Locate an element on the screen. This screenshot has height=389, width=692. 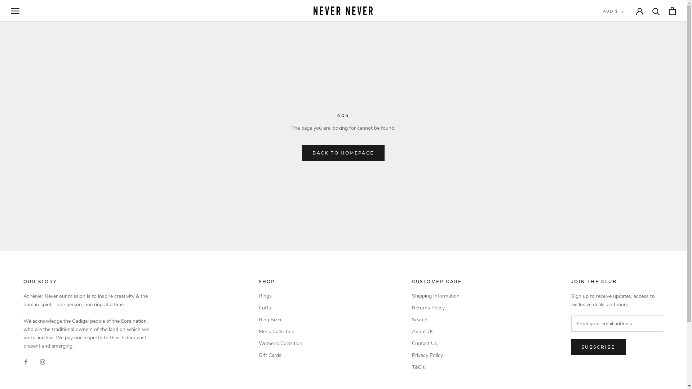
Returns Policy is located at coordinates (437, 308).